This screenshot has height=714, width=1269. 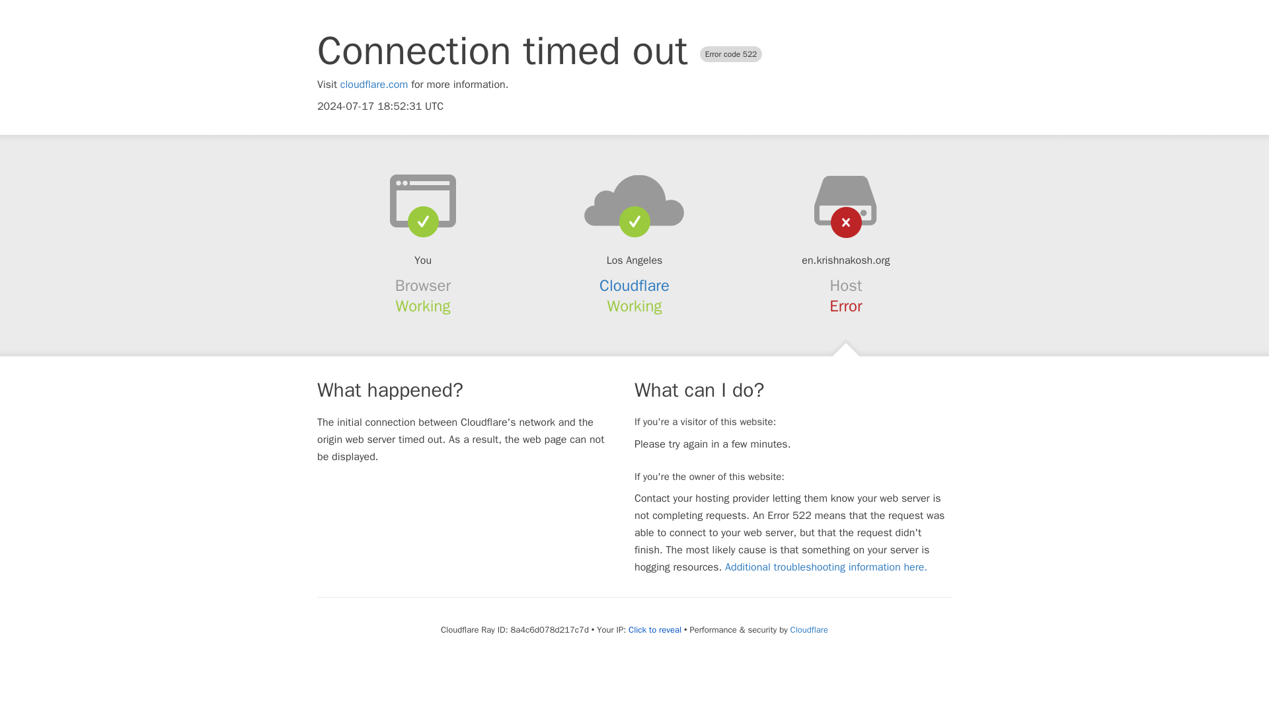 What do you see at coordinates (374, 85) in the screenshot?
I see `cloudflare.com` at bounding box center [374, 85].